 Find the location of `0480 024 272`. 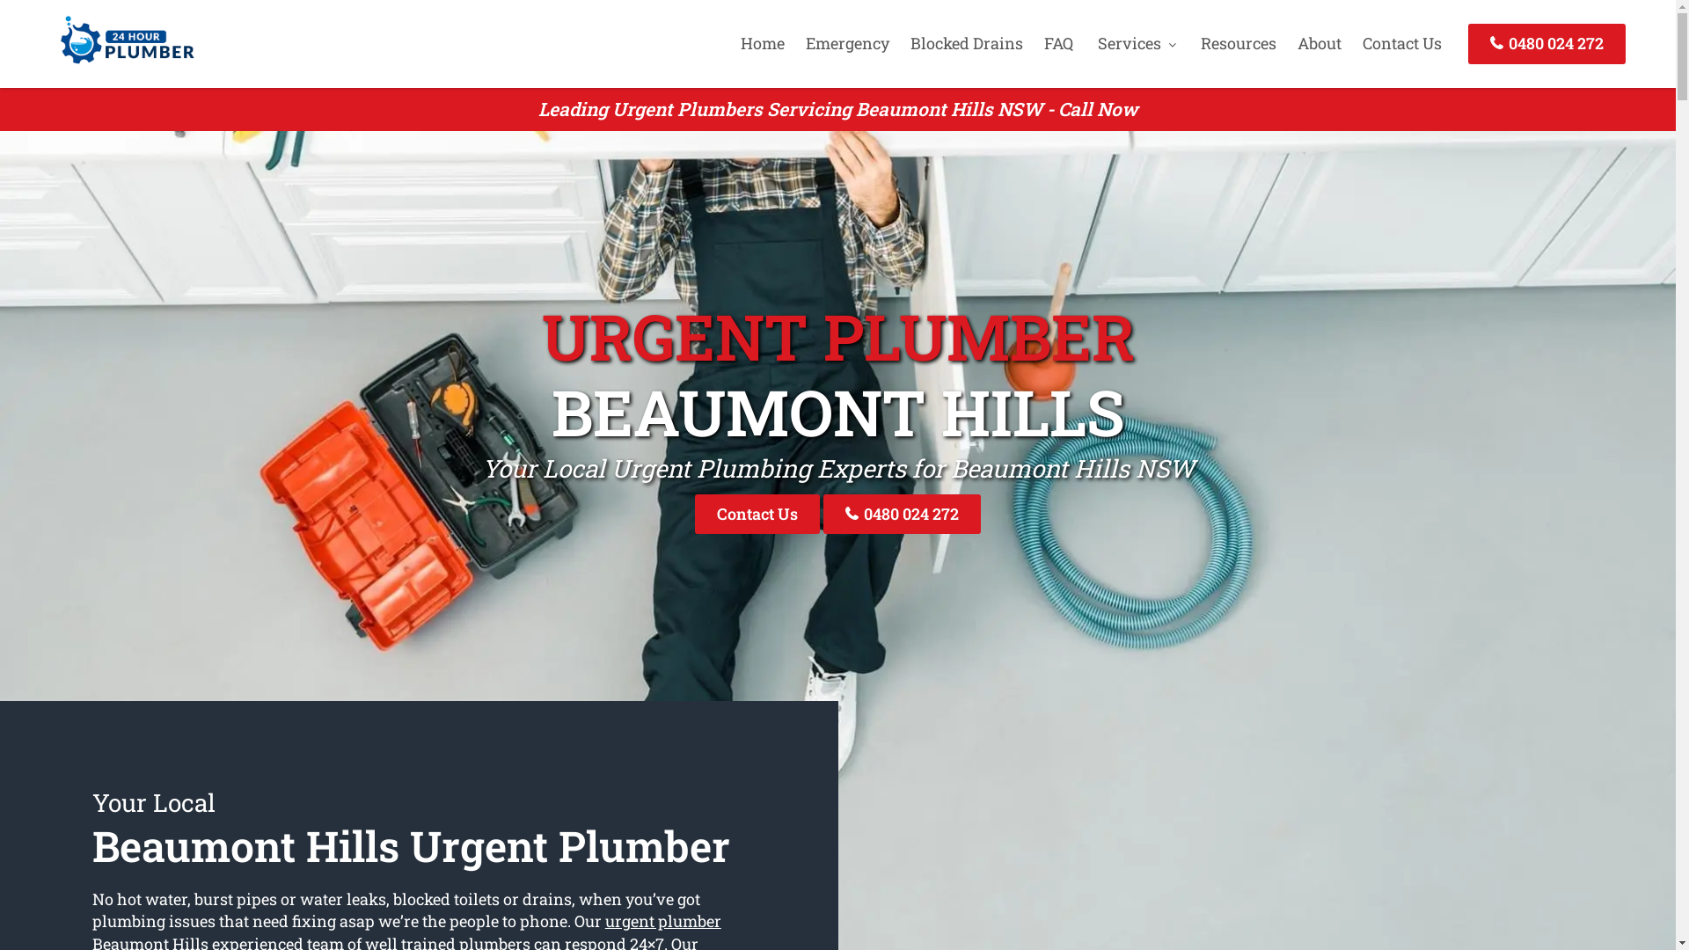

0480 024 272 is located at coordinates (903, 514).